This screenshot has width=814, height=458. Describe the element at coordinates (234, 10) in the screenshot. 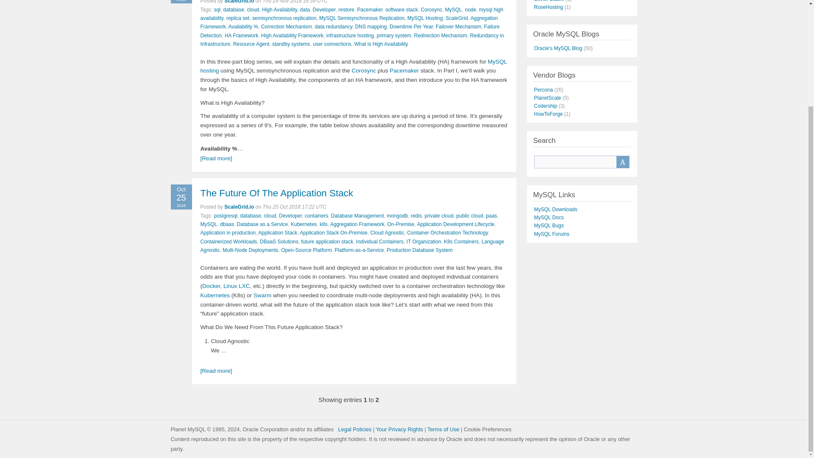

I see `database` at that location.